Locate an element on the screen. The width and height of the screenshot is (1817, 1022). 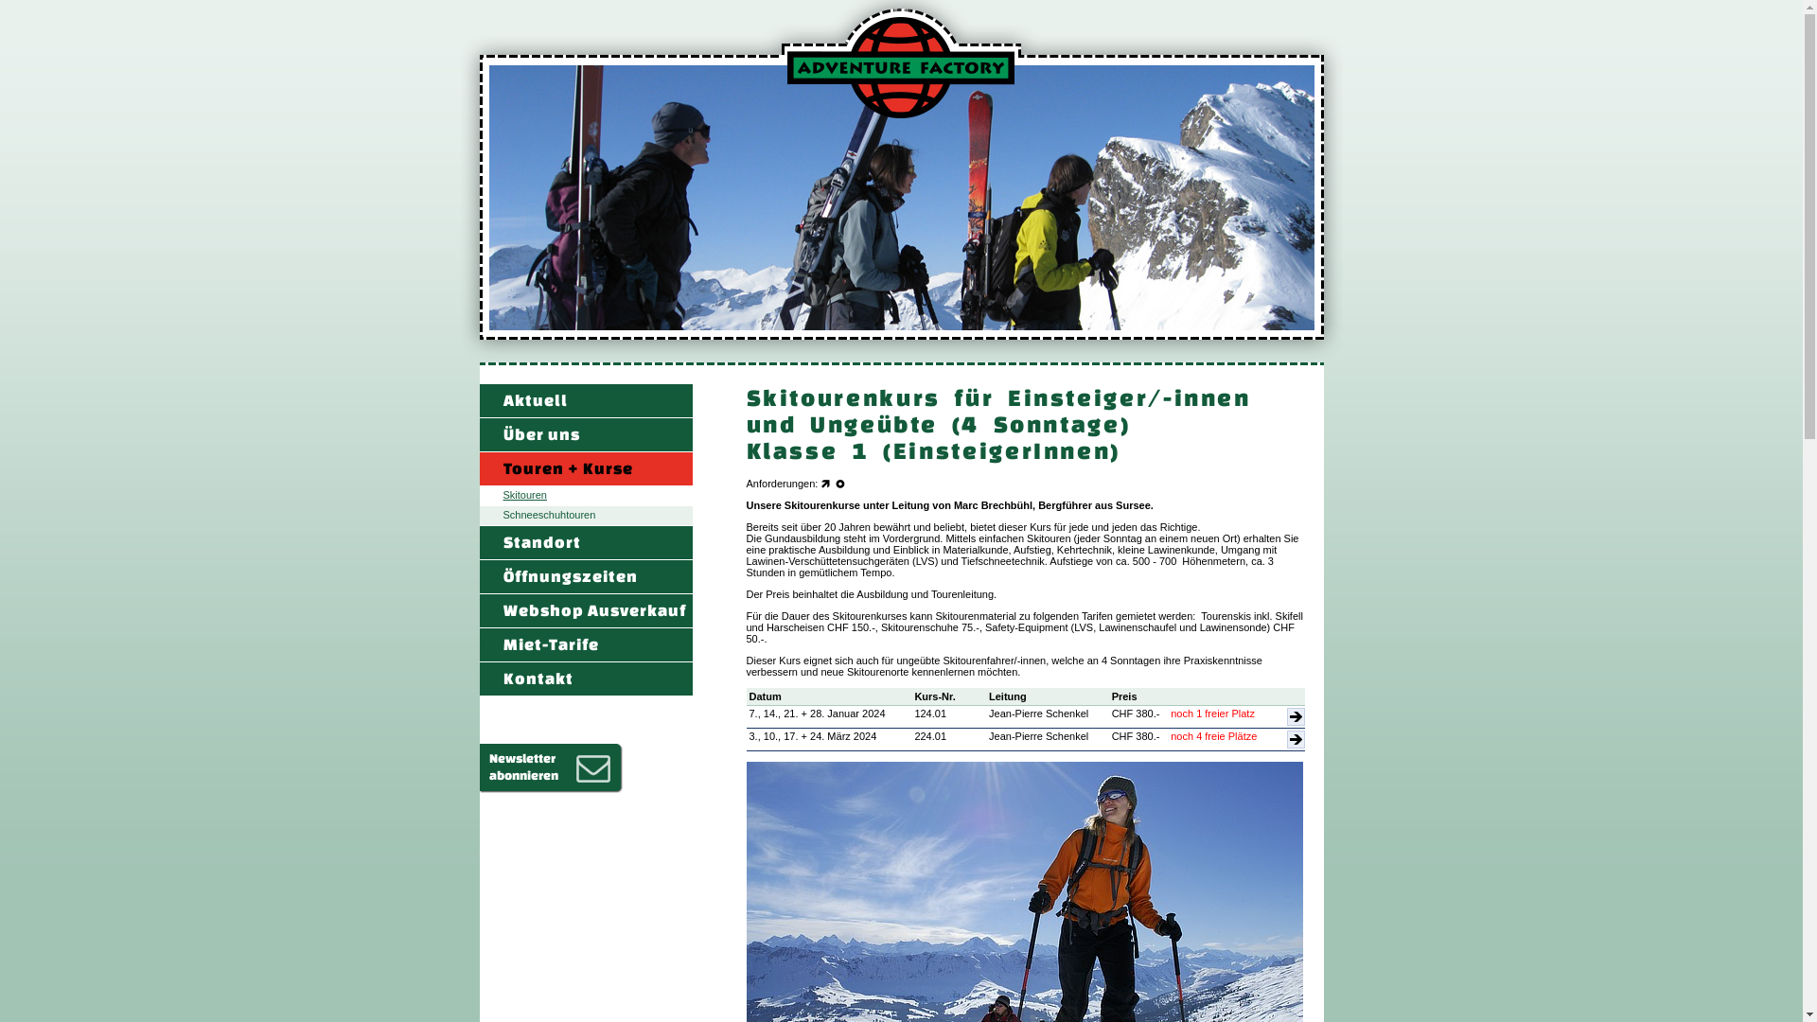
Aktuell is located at coordinates (585, 401).